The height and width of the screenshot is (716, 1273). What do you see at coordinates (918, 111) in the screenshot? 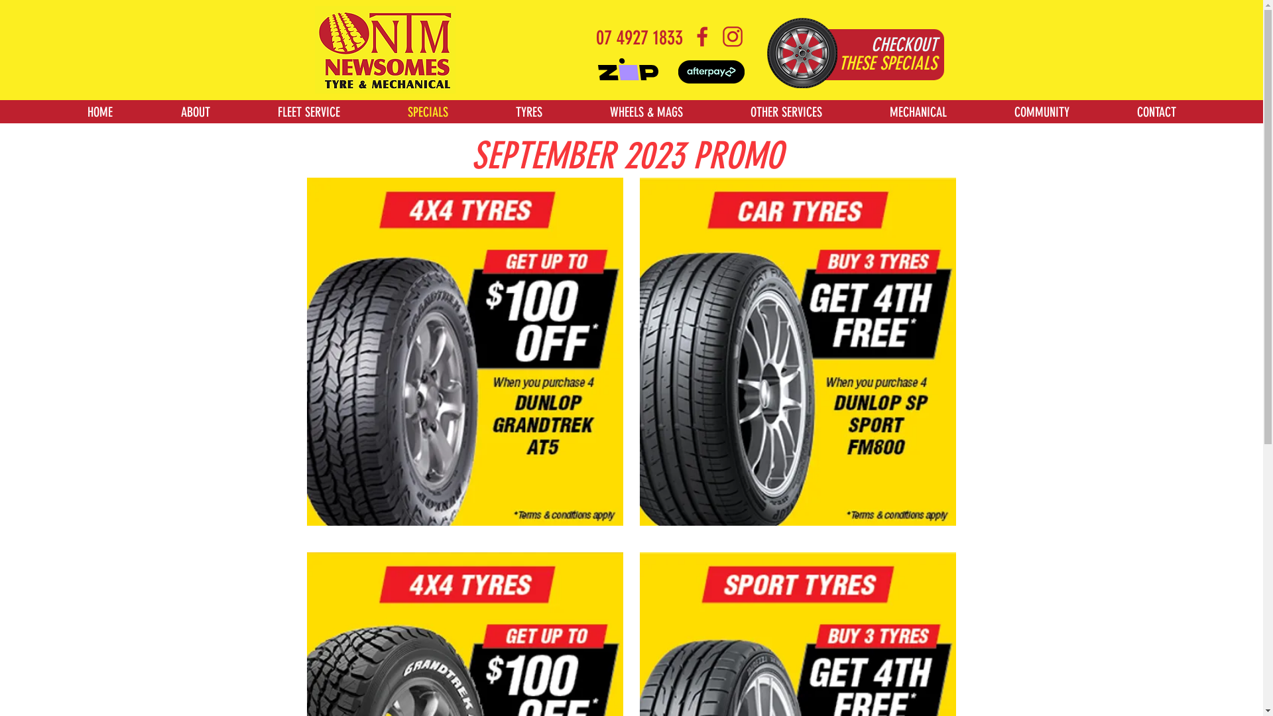
I see `MECHANICAL` at bounding box center [918, 111].